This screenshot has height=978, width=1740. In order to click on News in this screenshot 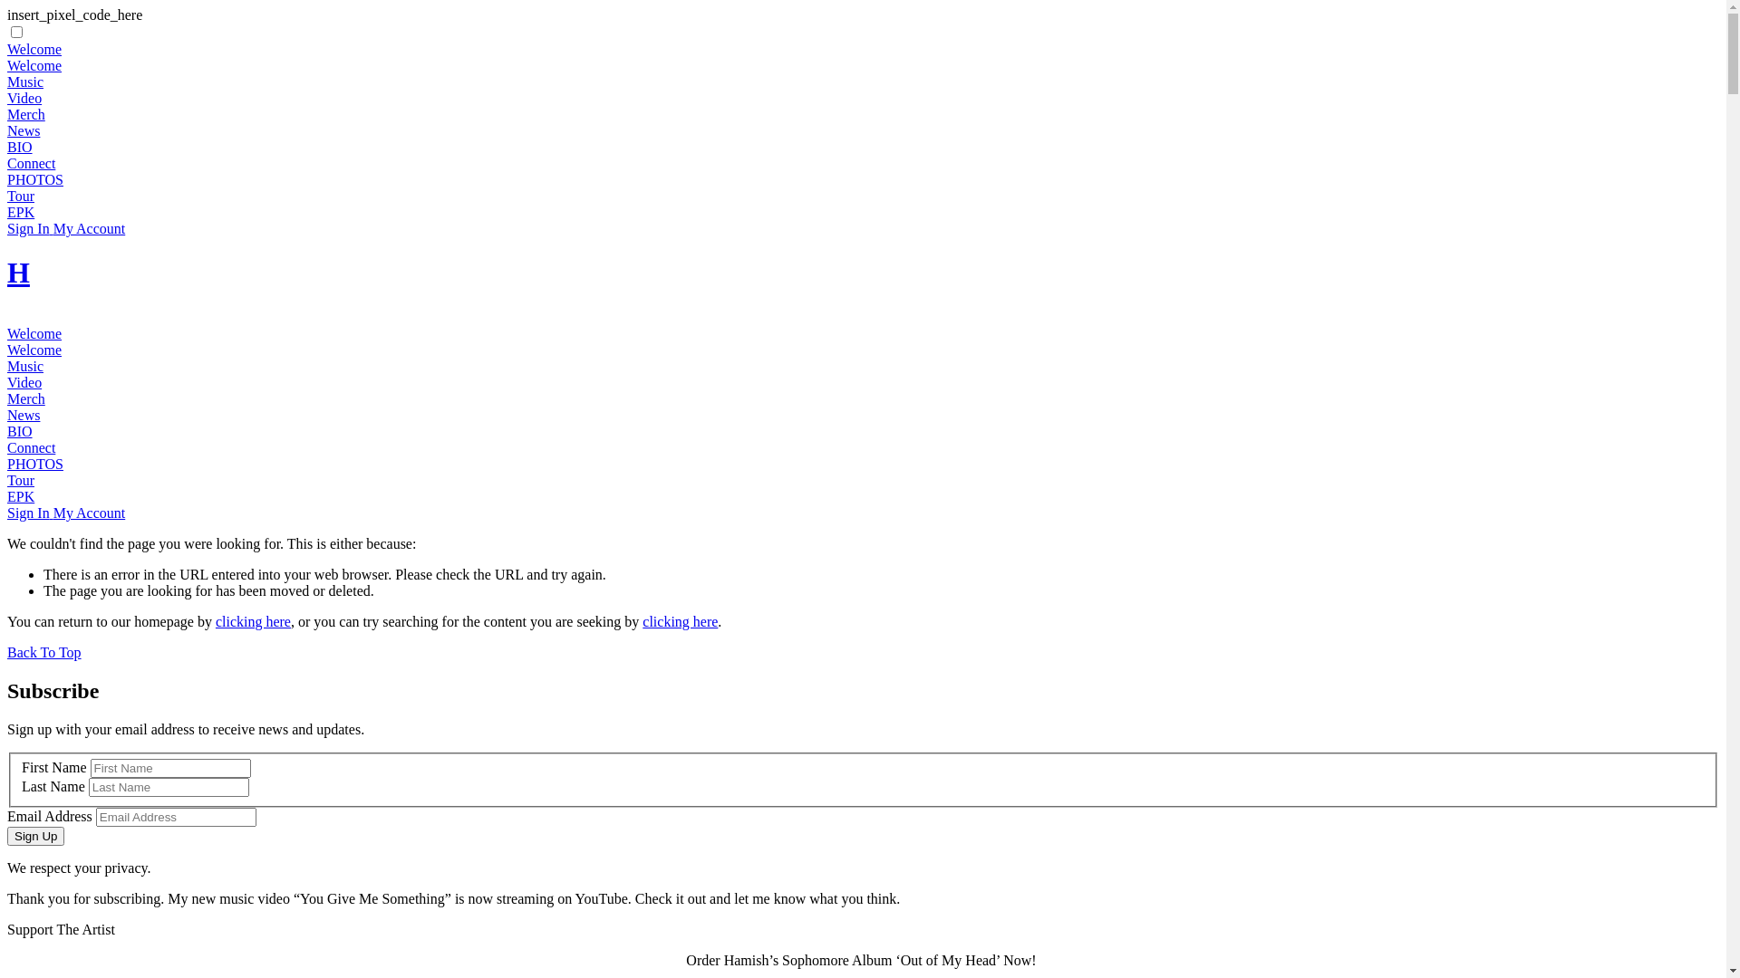, I will do `click(24, 130)`.